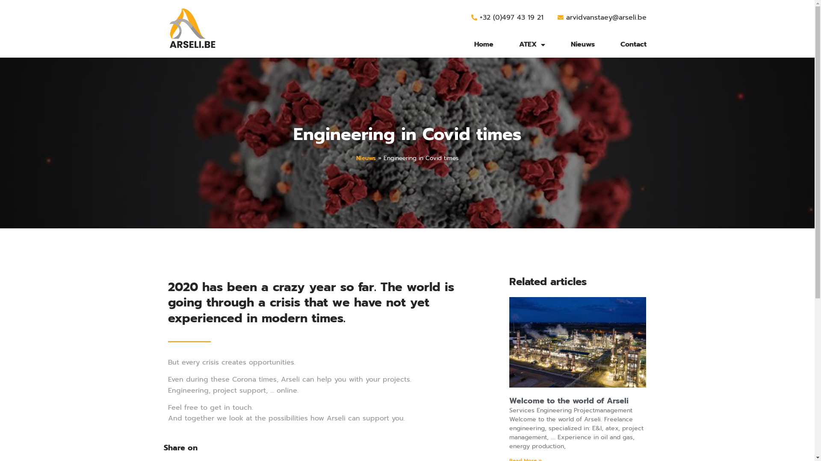  I want to click on Welcome to the world of Arseli, so click(569, 401).